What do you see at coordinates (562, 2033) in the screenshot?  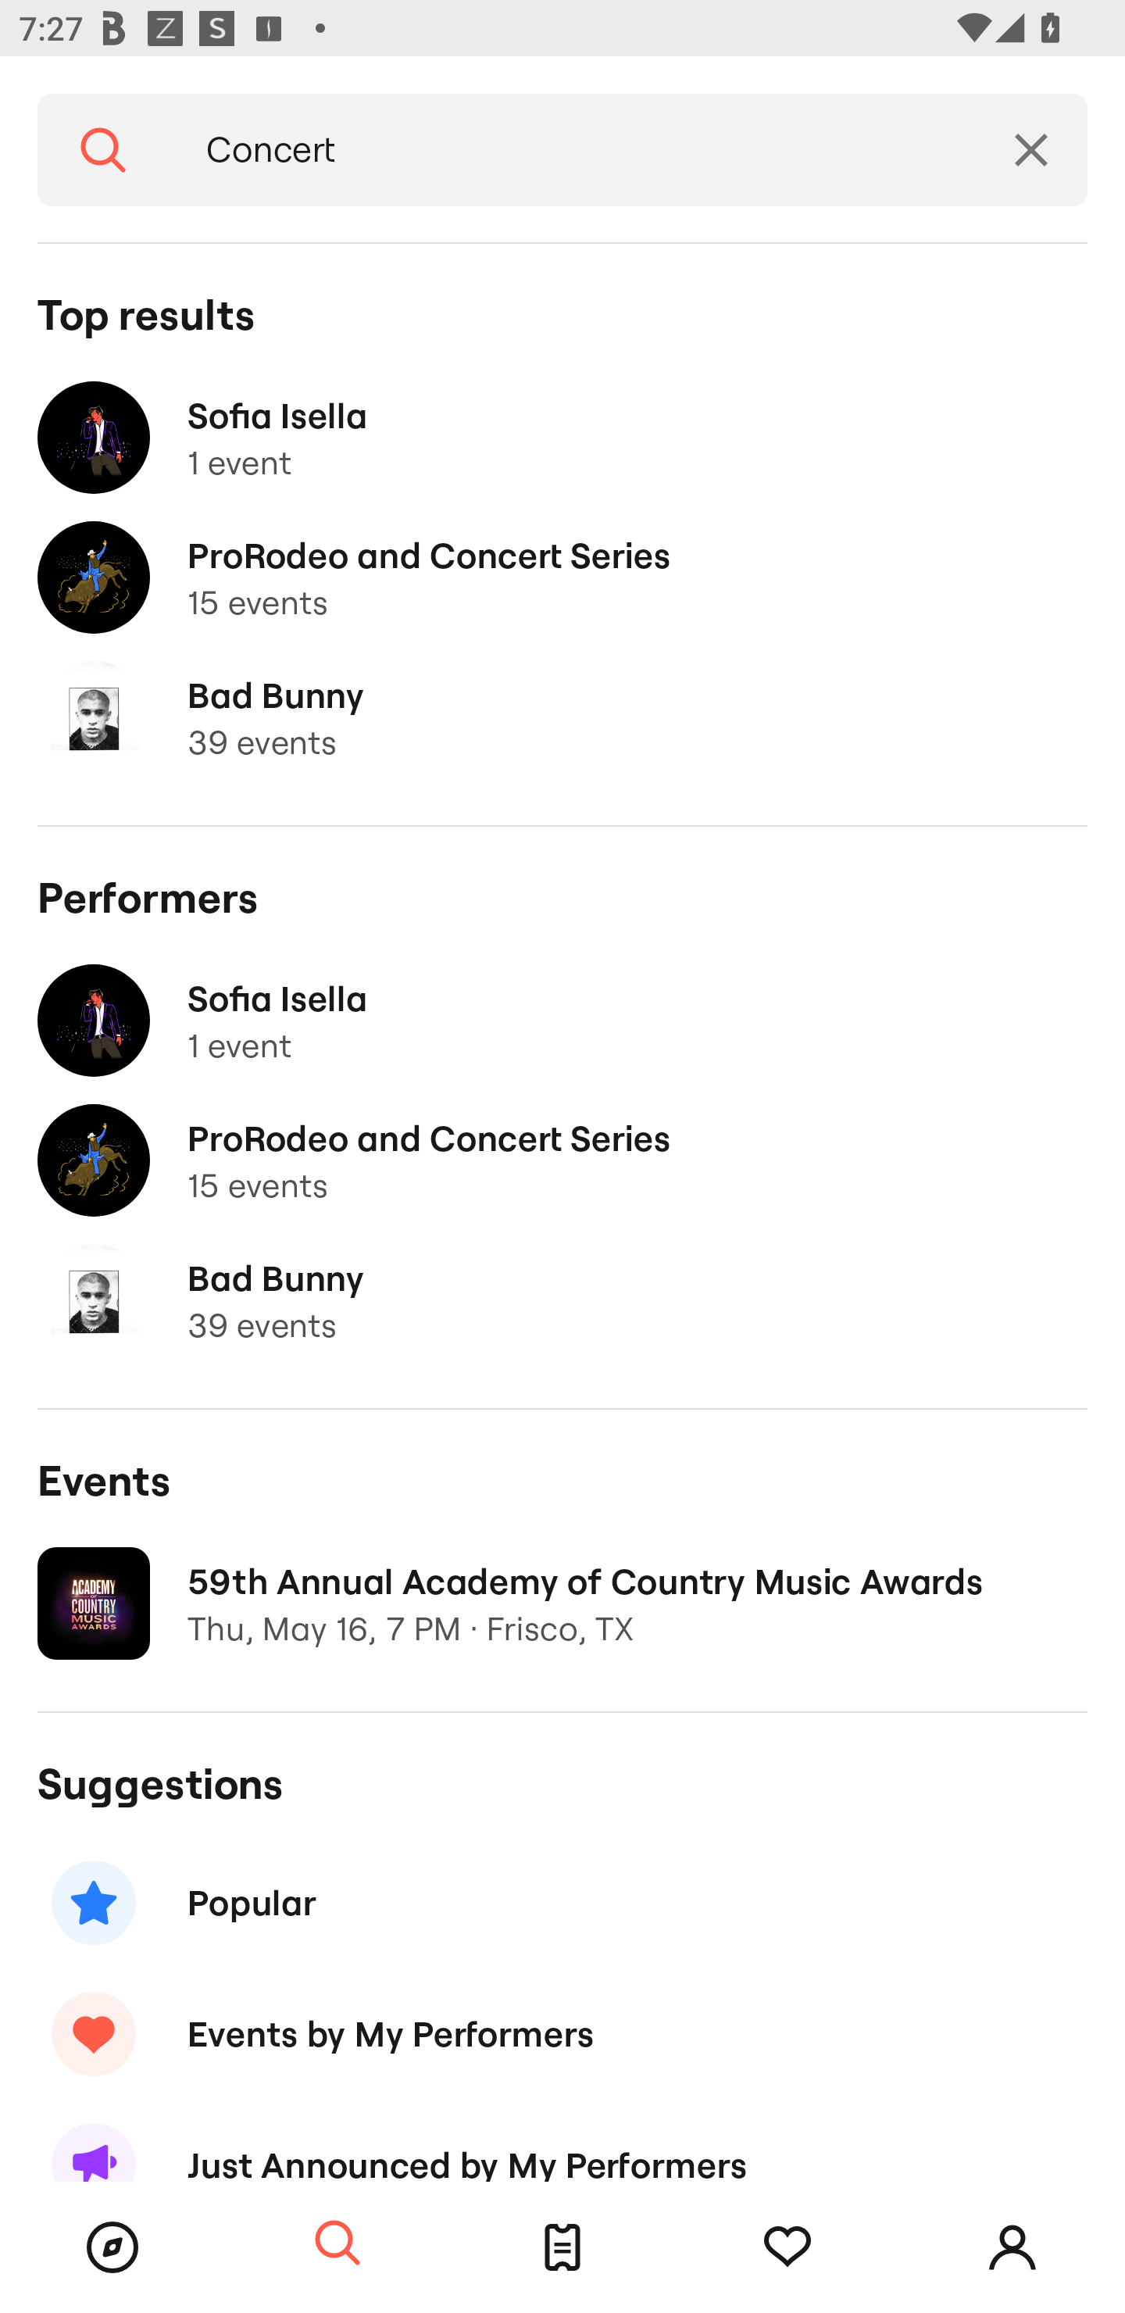 I see `Events by My Performers` at bounding box center [562, 2033].